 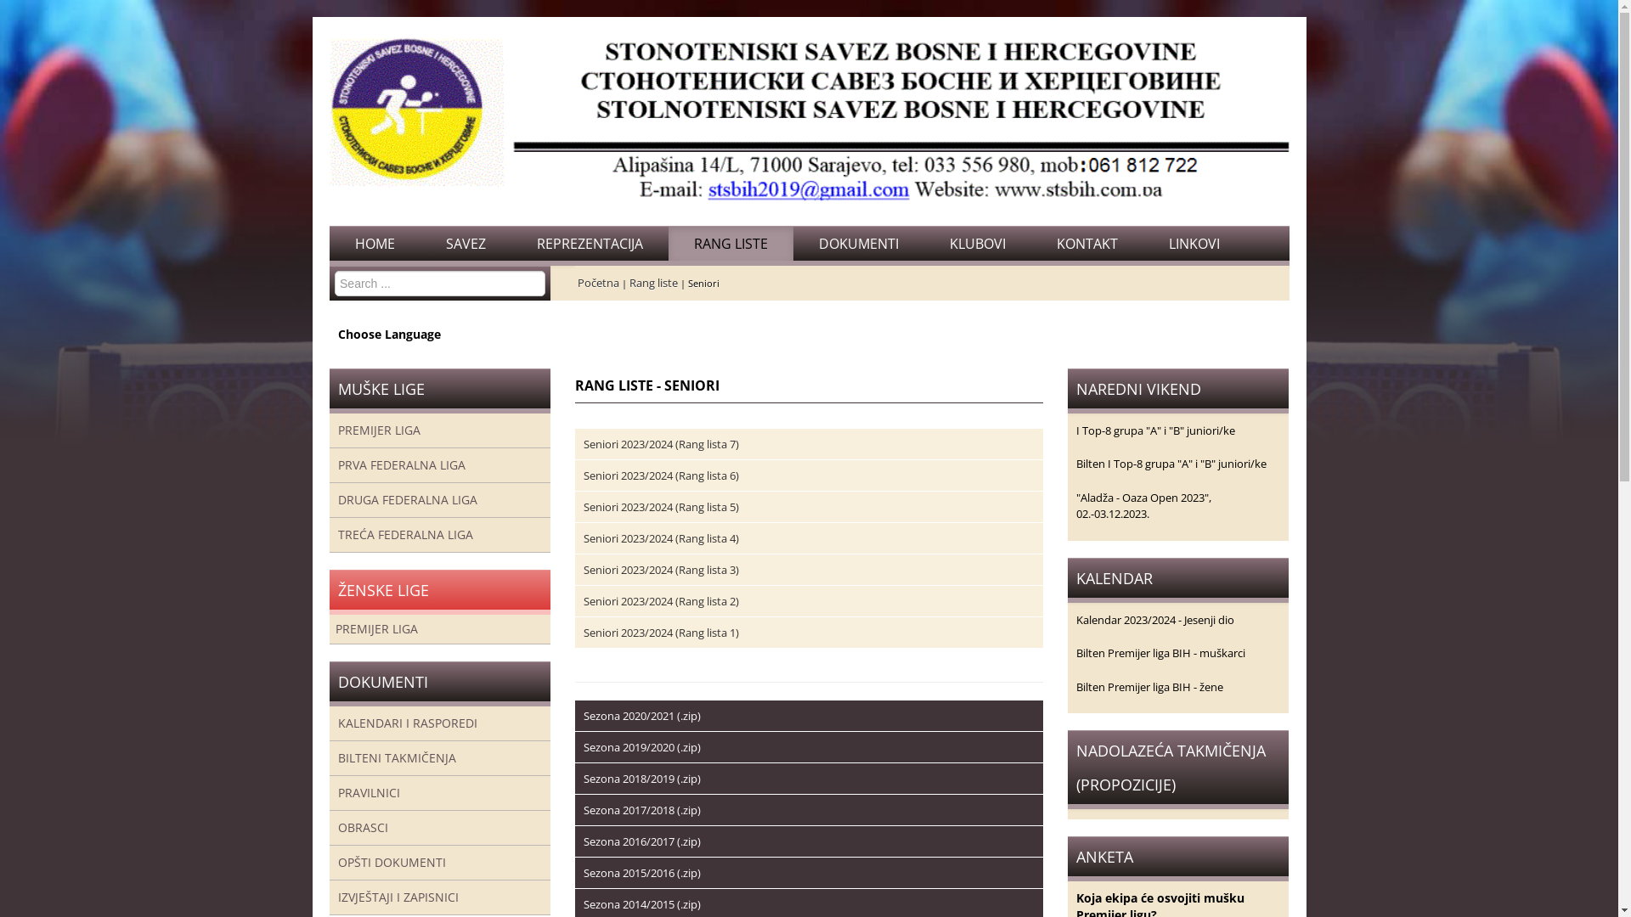 What do you see at coordinates (661, 633) in the screenshot?
I see `Seniori 2023/2024 (Rang lista 1)` at bounding box center [661, 633].